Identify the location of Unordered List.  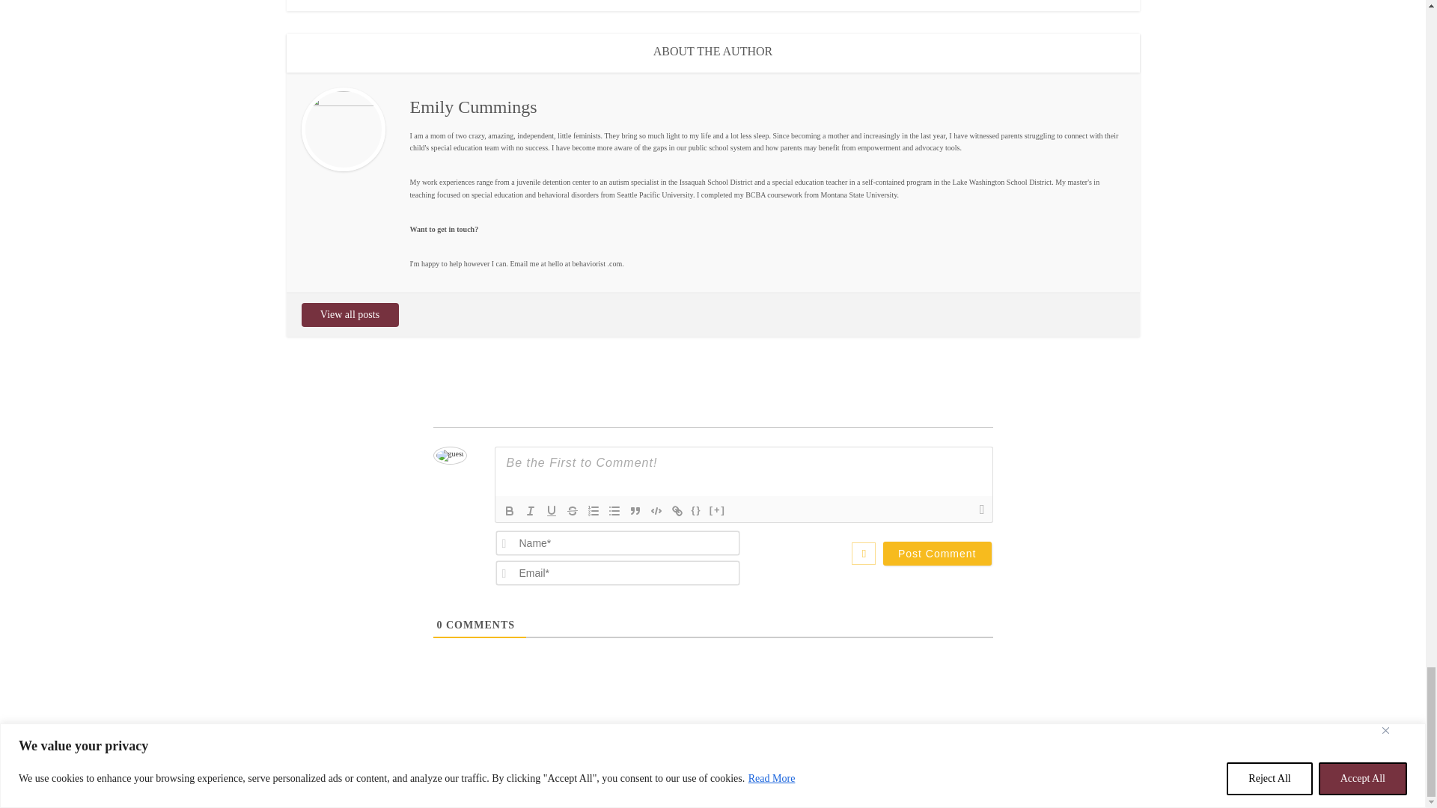
(614, 510).